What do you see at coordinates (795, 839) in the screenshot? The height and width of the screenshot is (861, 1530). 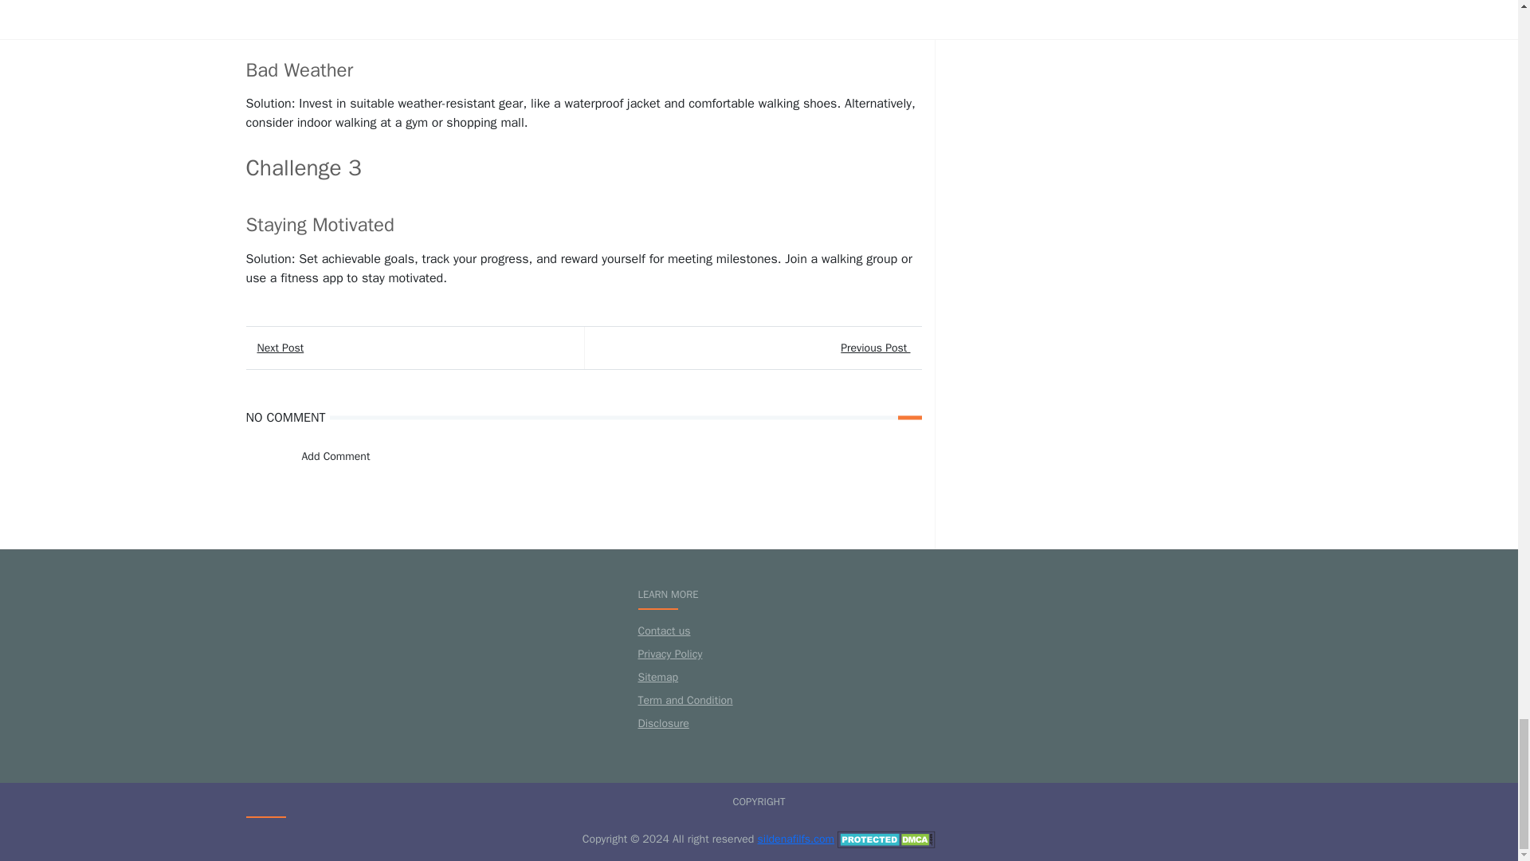 I see `sildenafilfs.com` at bounding box center [795, 839].